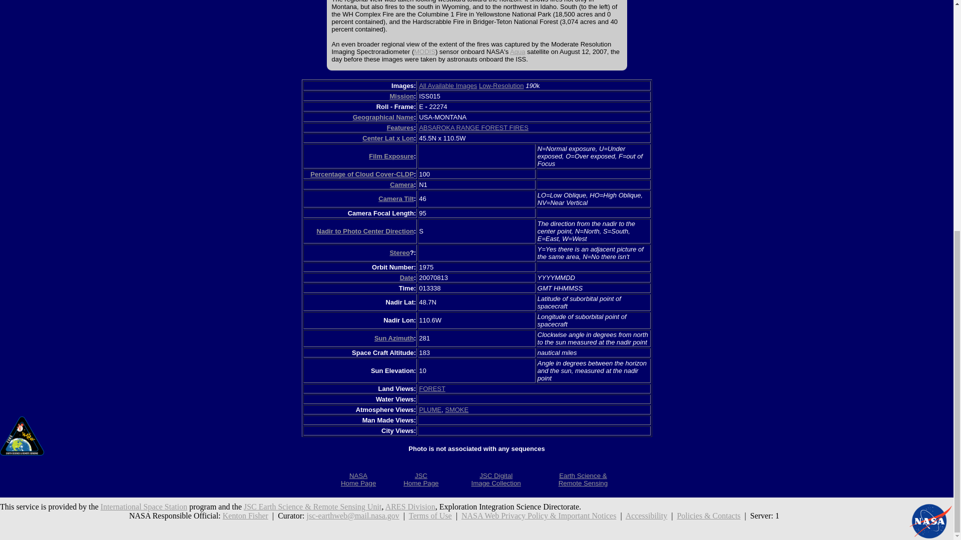  Describe the element at coordinates (391, 156) in the screenshot. I see `Nadir to Photo Center Direction` at that location.